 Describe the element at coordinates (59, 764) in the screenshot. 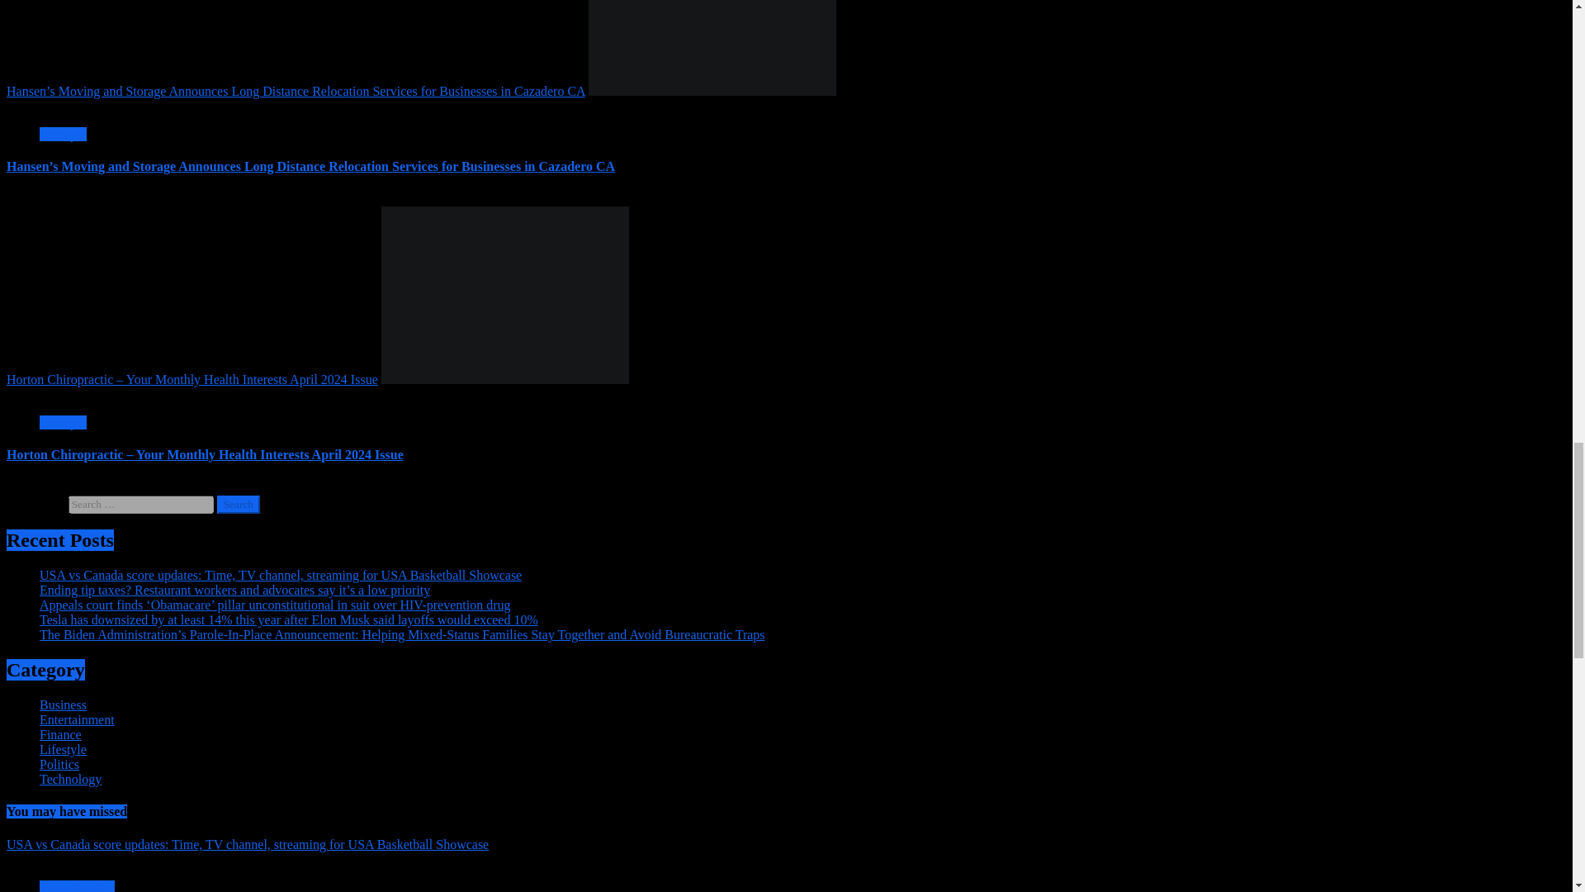

I see `Politics` at that location.